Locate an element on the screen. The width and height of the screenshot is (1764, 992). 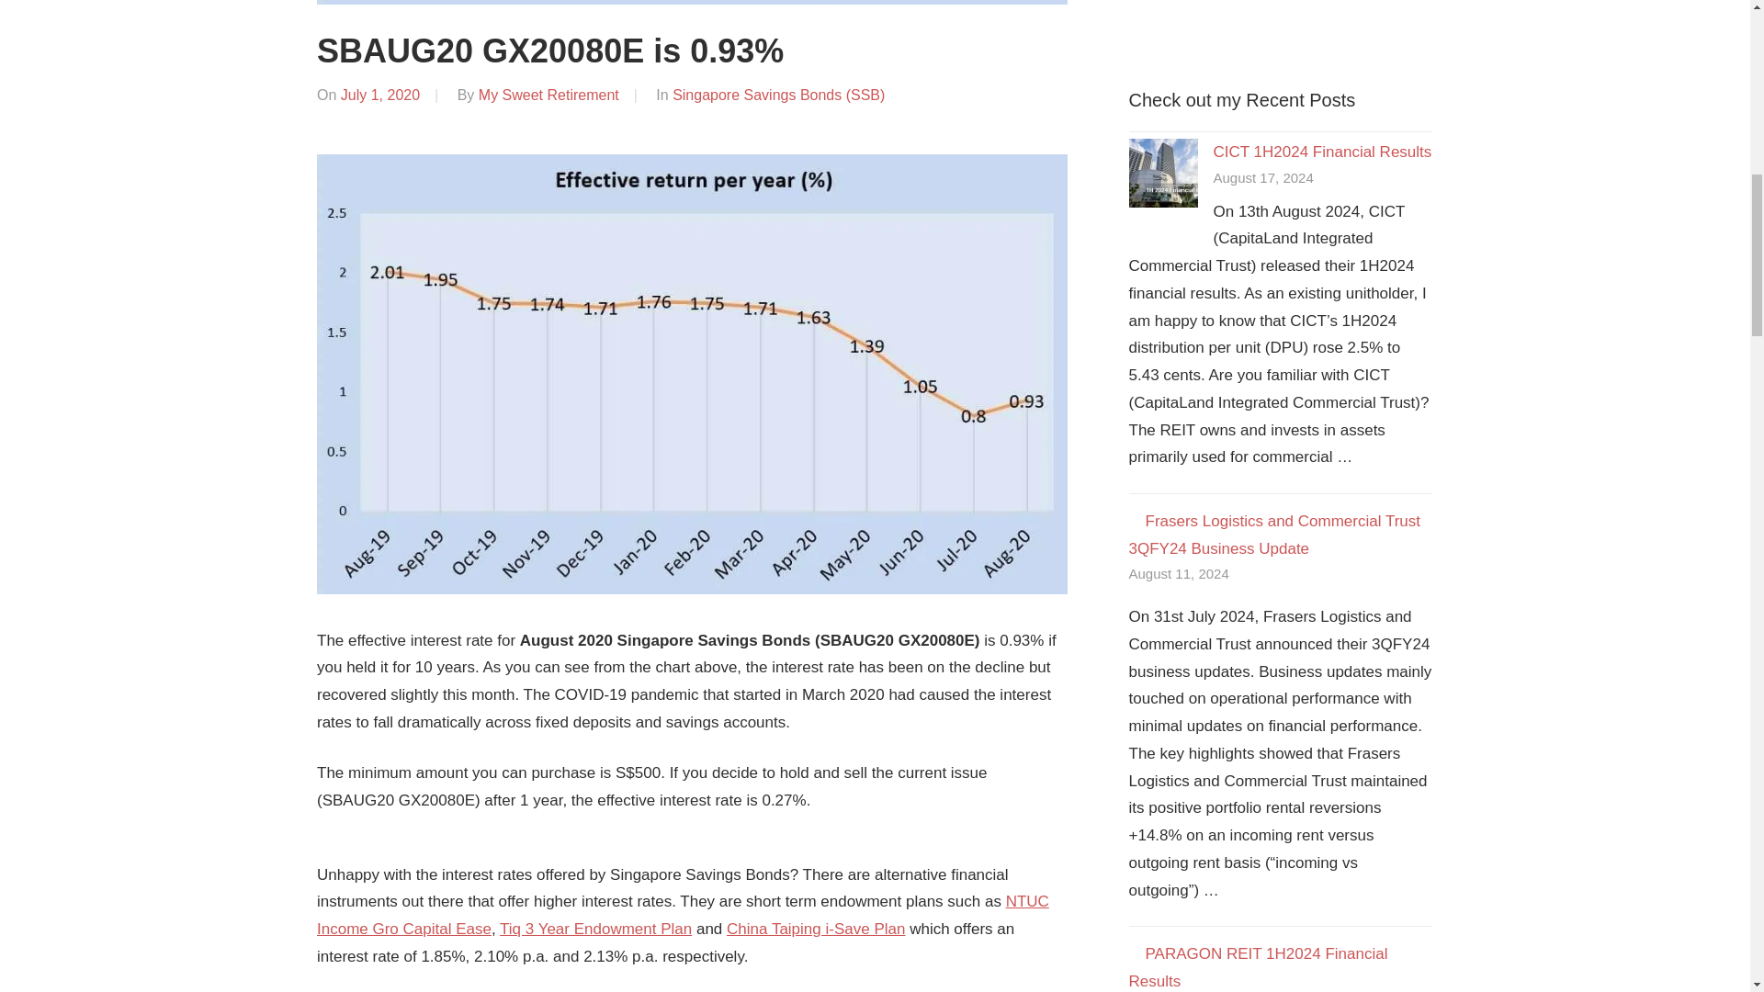
View all posts by My Sweet Retirement is located at coordinates (548, 96).